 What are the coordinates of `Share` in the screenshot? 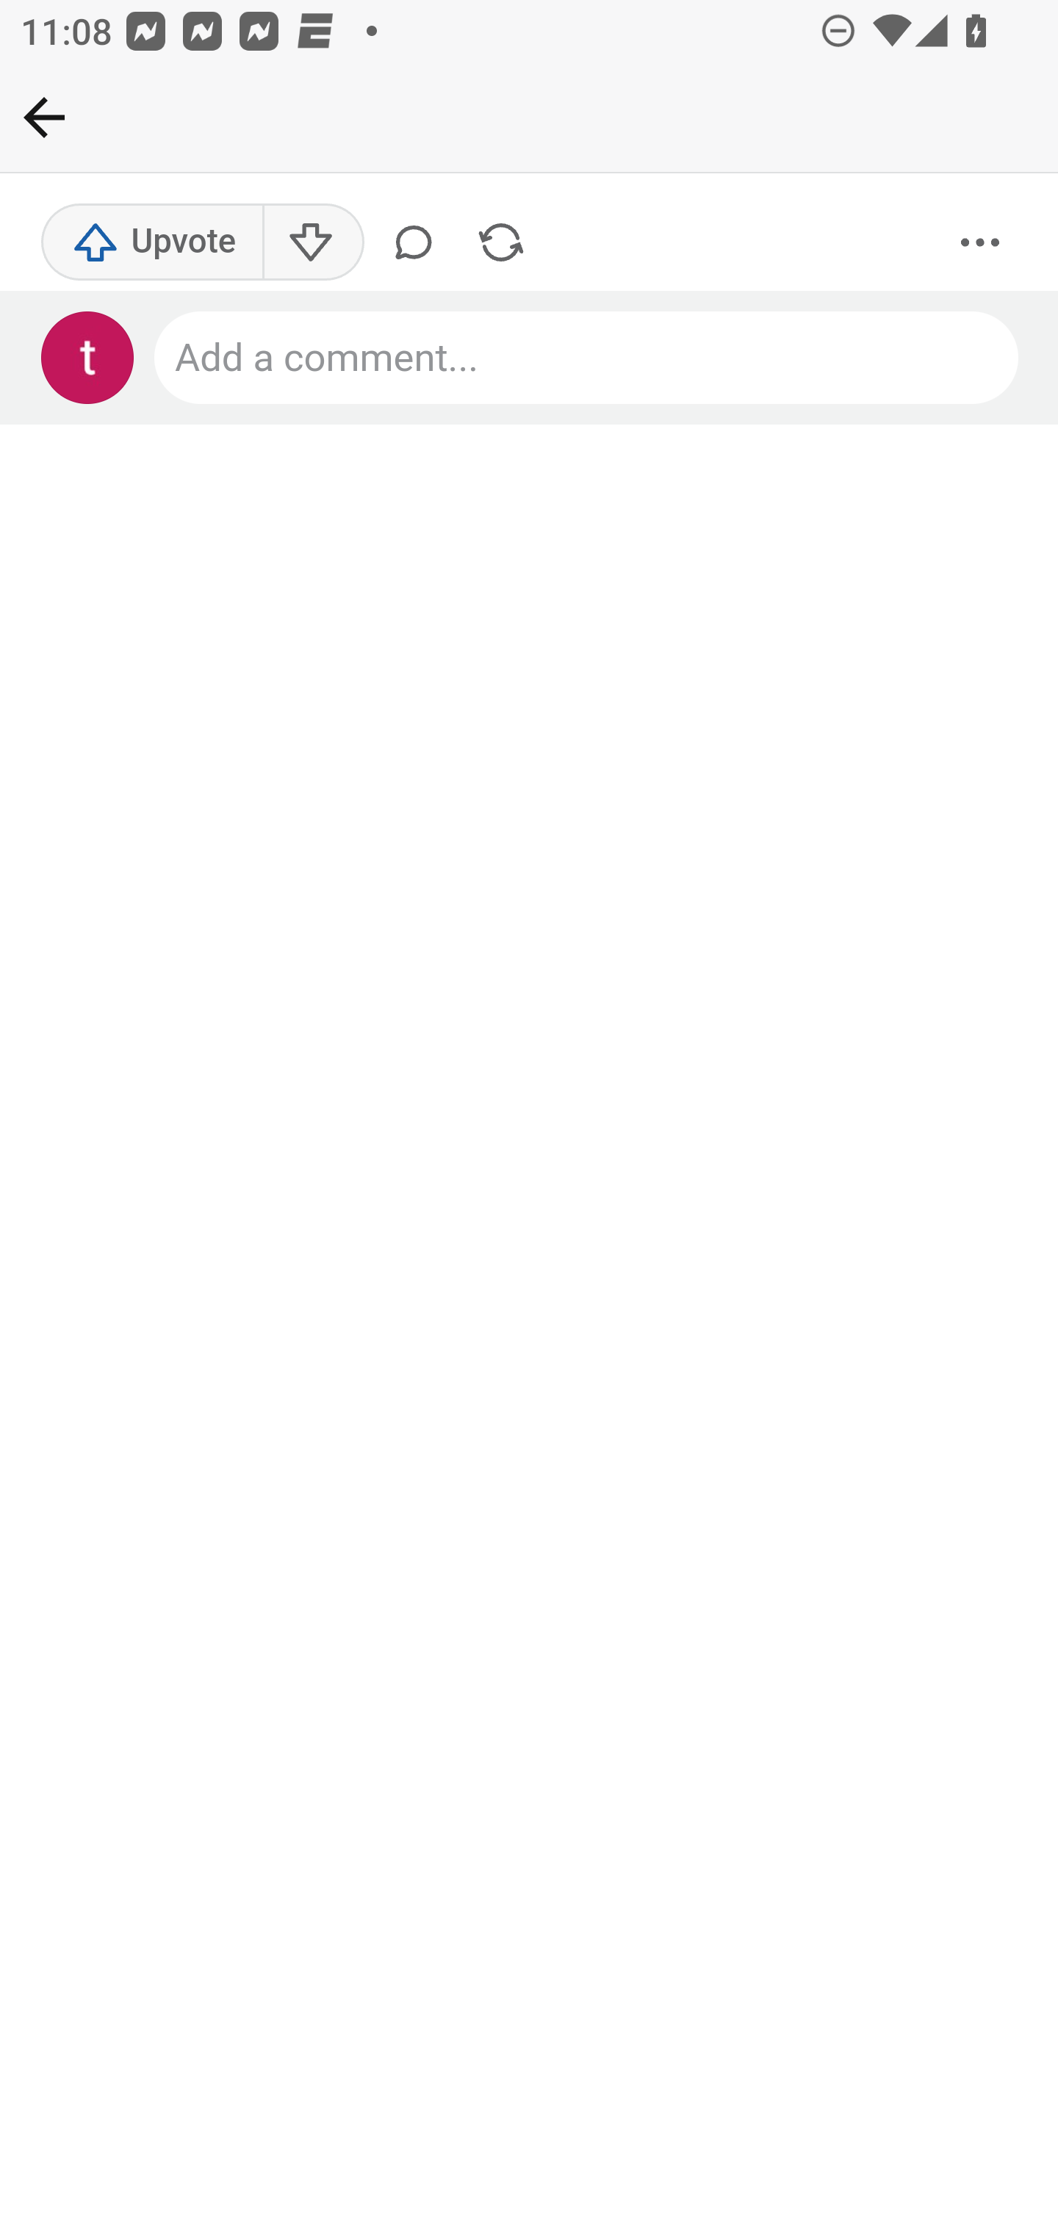 It's located at (501, 243).